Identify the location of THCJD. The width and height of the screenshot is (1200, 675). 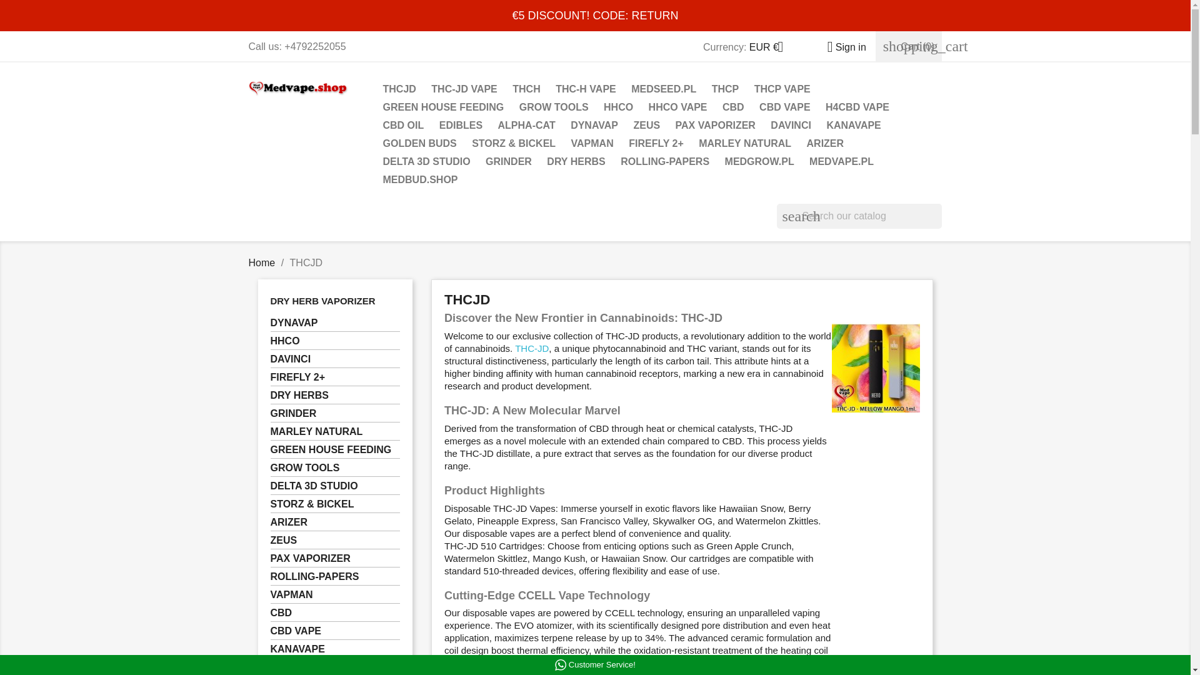
(399, 90).